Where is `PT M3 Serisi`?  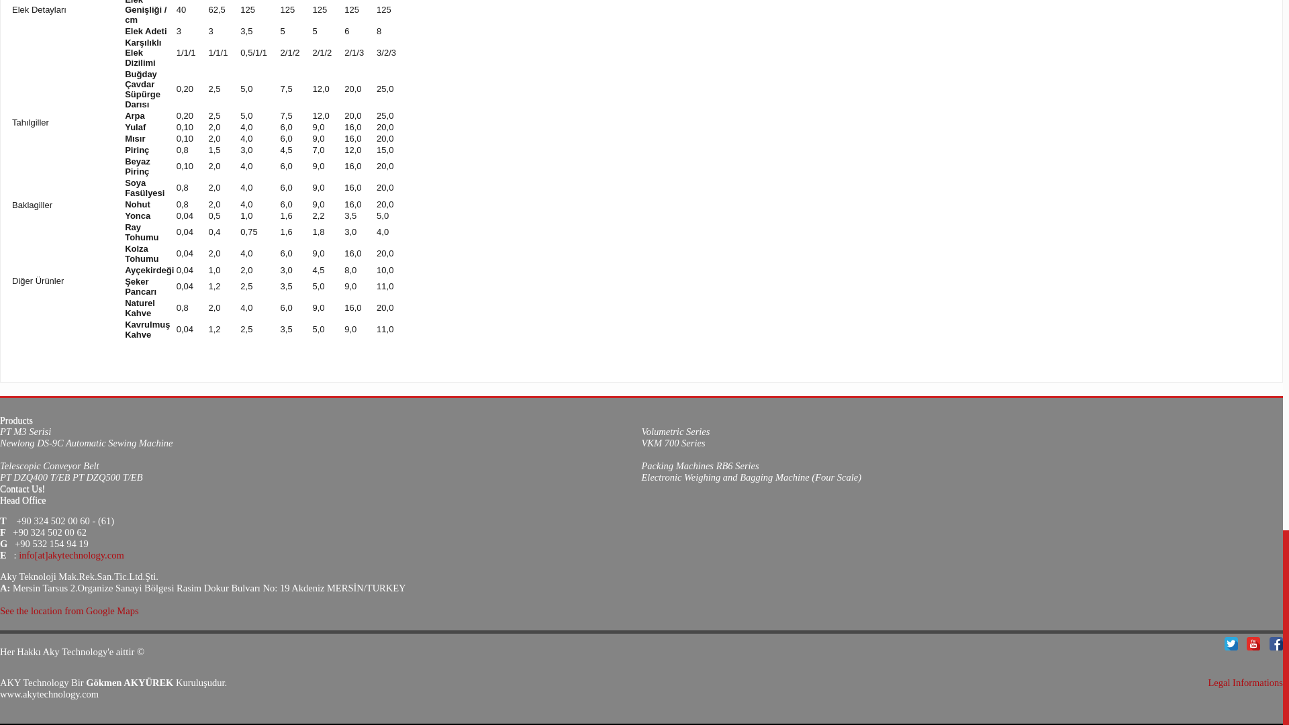
PT M3 Serisi is located at coordinates (26, 432).